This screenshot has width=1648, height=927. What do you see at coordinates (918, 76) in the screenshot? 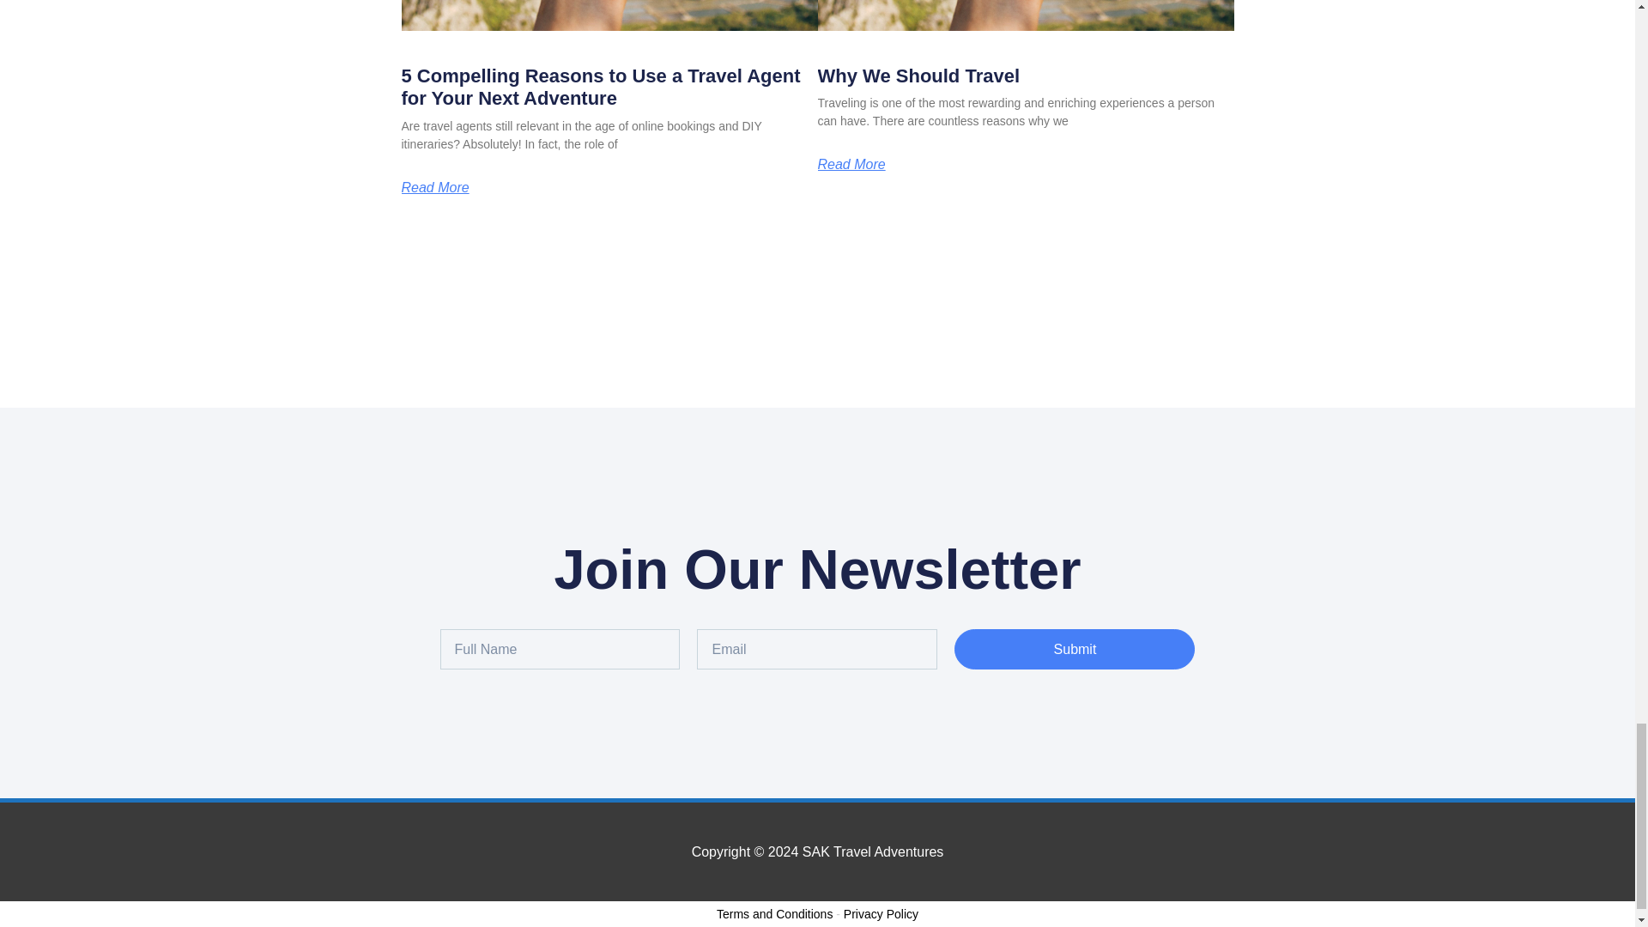
I see `Why We Should Travel` at bounding box center [918, 76].